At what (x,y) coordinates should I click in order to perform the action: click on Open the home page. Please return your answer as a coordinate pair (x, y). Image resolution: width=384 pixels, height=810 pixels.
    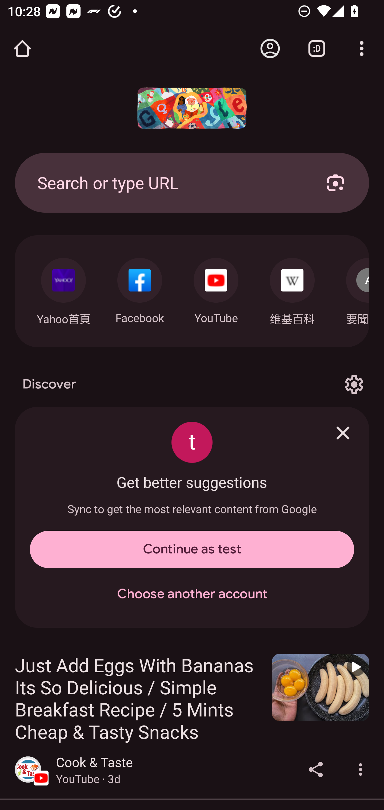
    Looking at the image, I should click on (22, 48).